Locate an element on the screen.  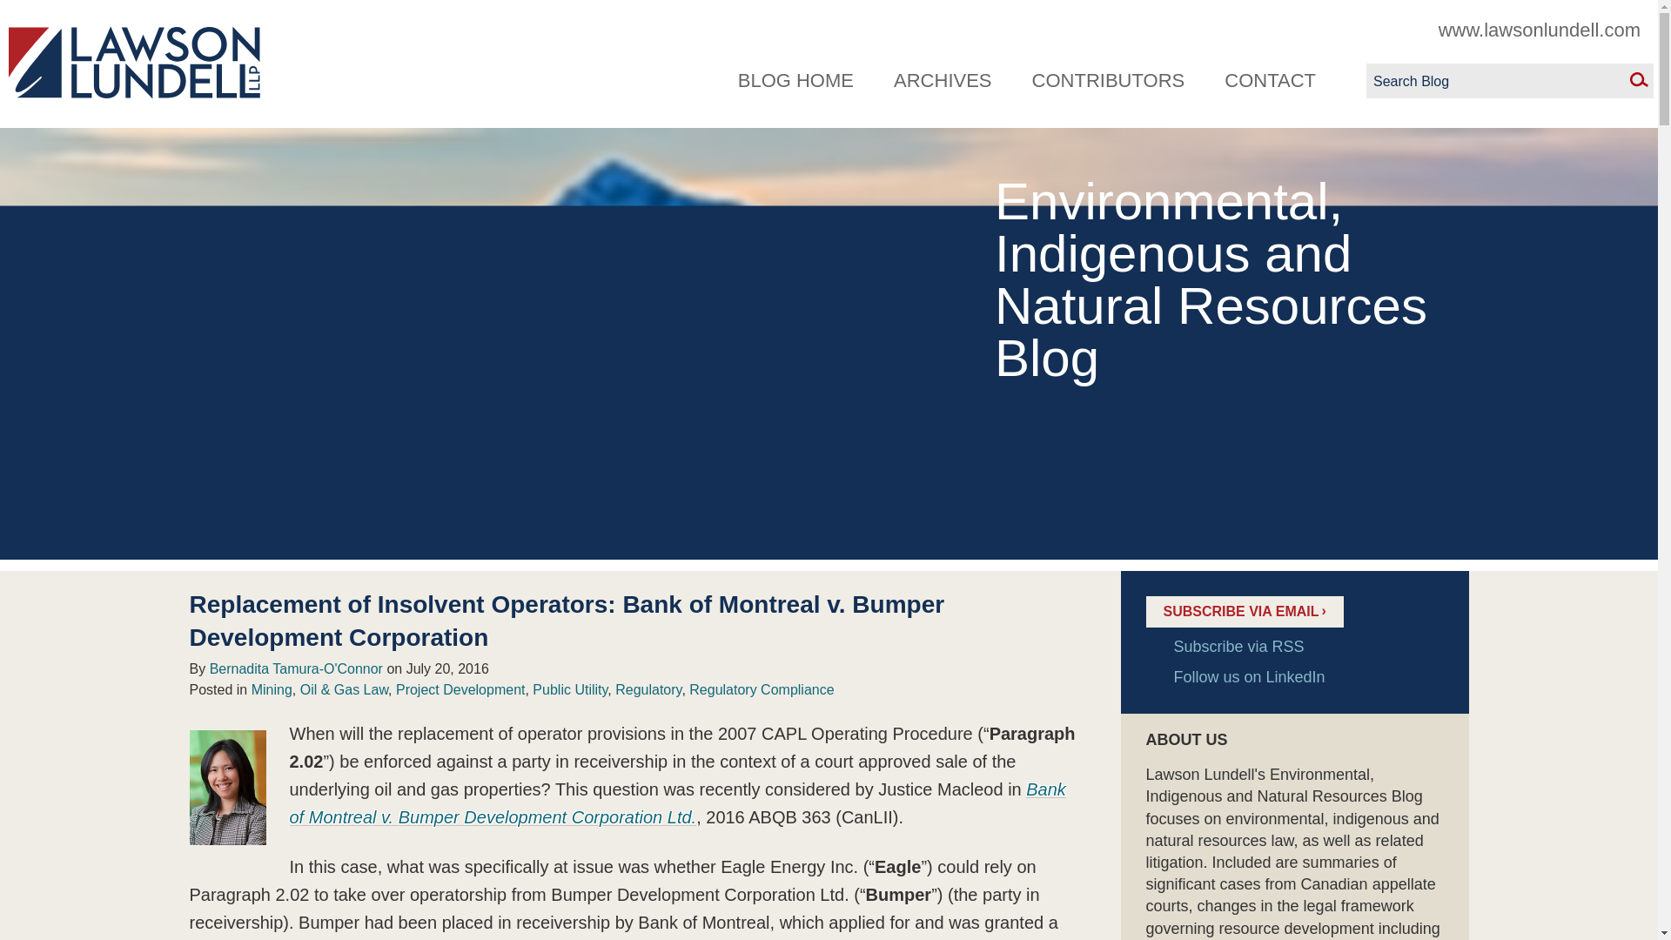
ARCHIVES is located at coordinates (943, 87).